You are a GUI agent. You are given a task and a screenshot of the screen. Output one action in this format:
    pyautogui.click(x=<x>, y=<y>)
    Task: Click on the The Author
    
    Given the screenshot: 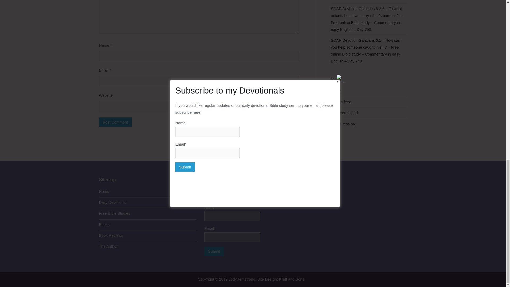 What is the action you would take?
    pyautogui.click(x=148, y=247)
    